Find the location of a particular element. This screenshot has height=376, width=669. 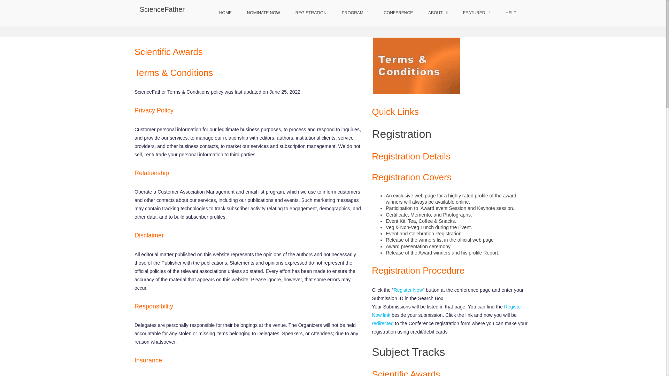

FEATURED is located at coordinates (477, 13).